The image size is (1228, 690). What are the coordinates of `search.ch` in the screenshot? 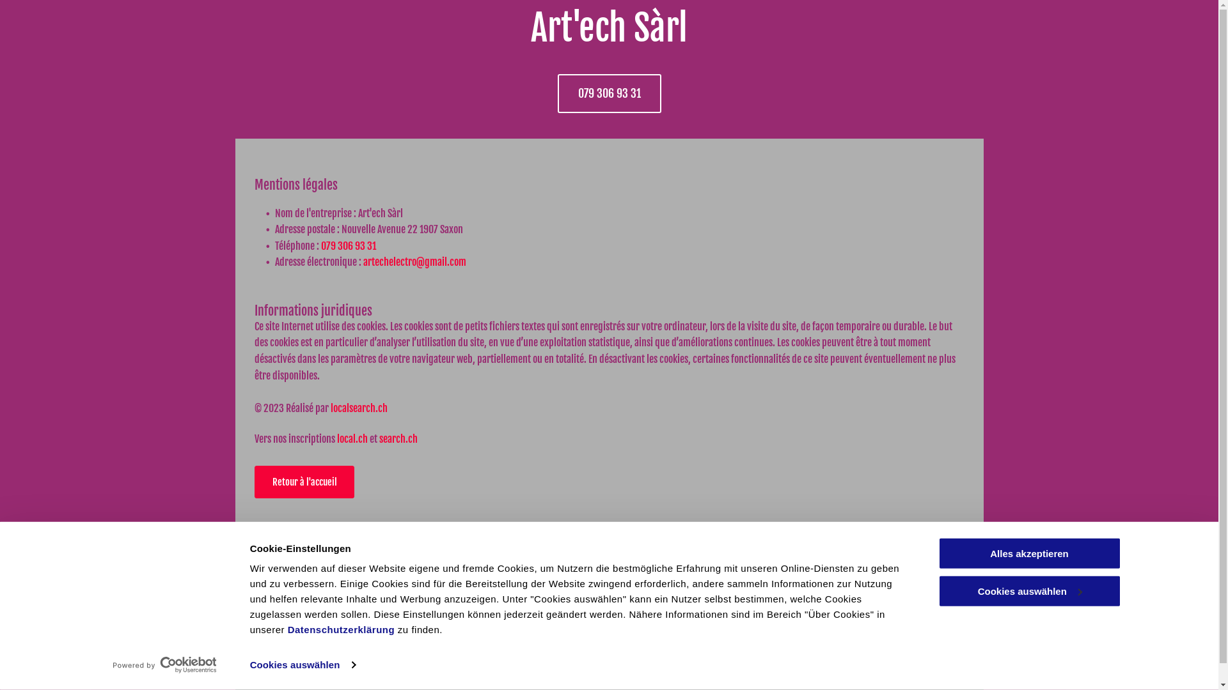 It's located at (398, 439).